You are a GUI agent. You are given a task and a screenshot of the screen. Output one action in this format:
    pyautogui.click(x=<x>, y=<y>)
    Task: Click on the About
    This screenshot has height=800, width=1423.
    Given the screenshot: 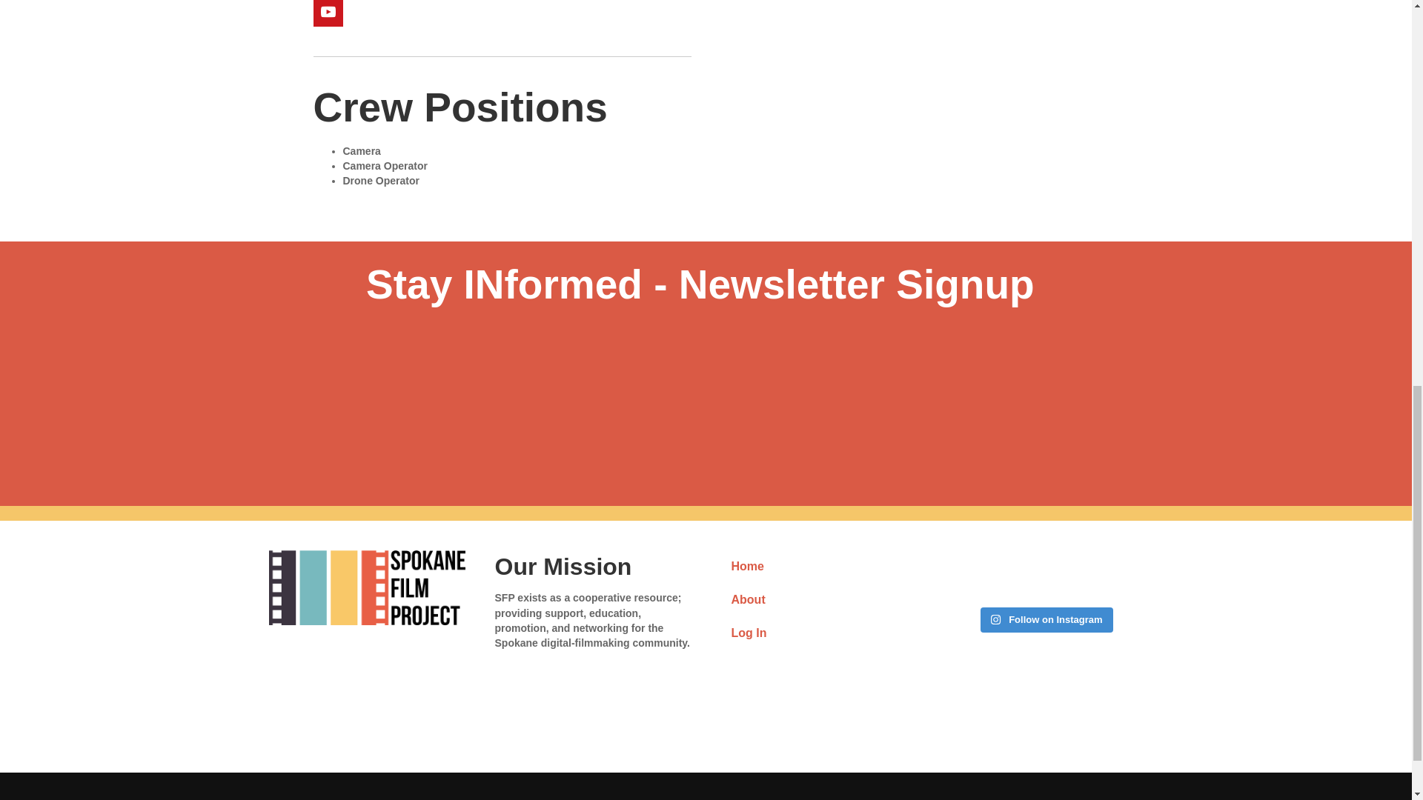 What is the action you would take?
    pyautogui.click(x=818, y=600)
    